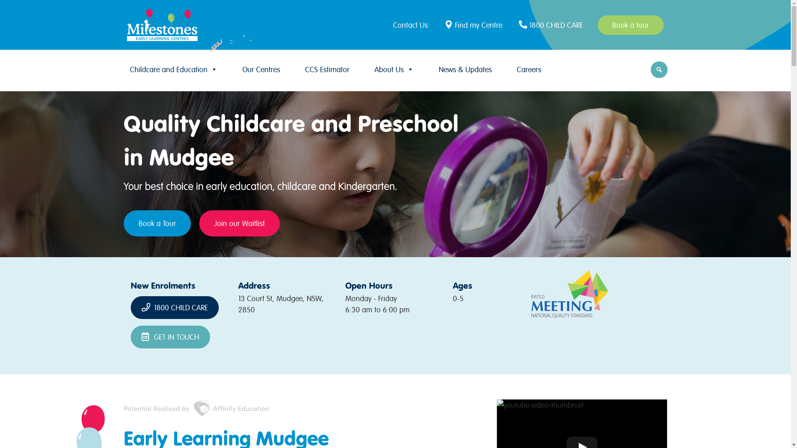  What do you see at coordinates (196, 408) in the screenshot?
I see `potential-realised-by-affinity-education` at bounding box center [196, 408].